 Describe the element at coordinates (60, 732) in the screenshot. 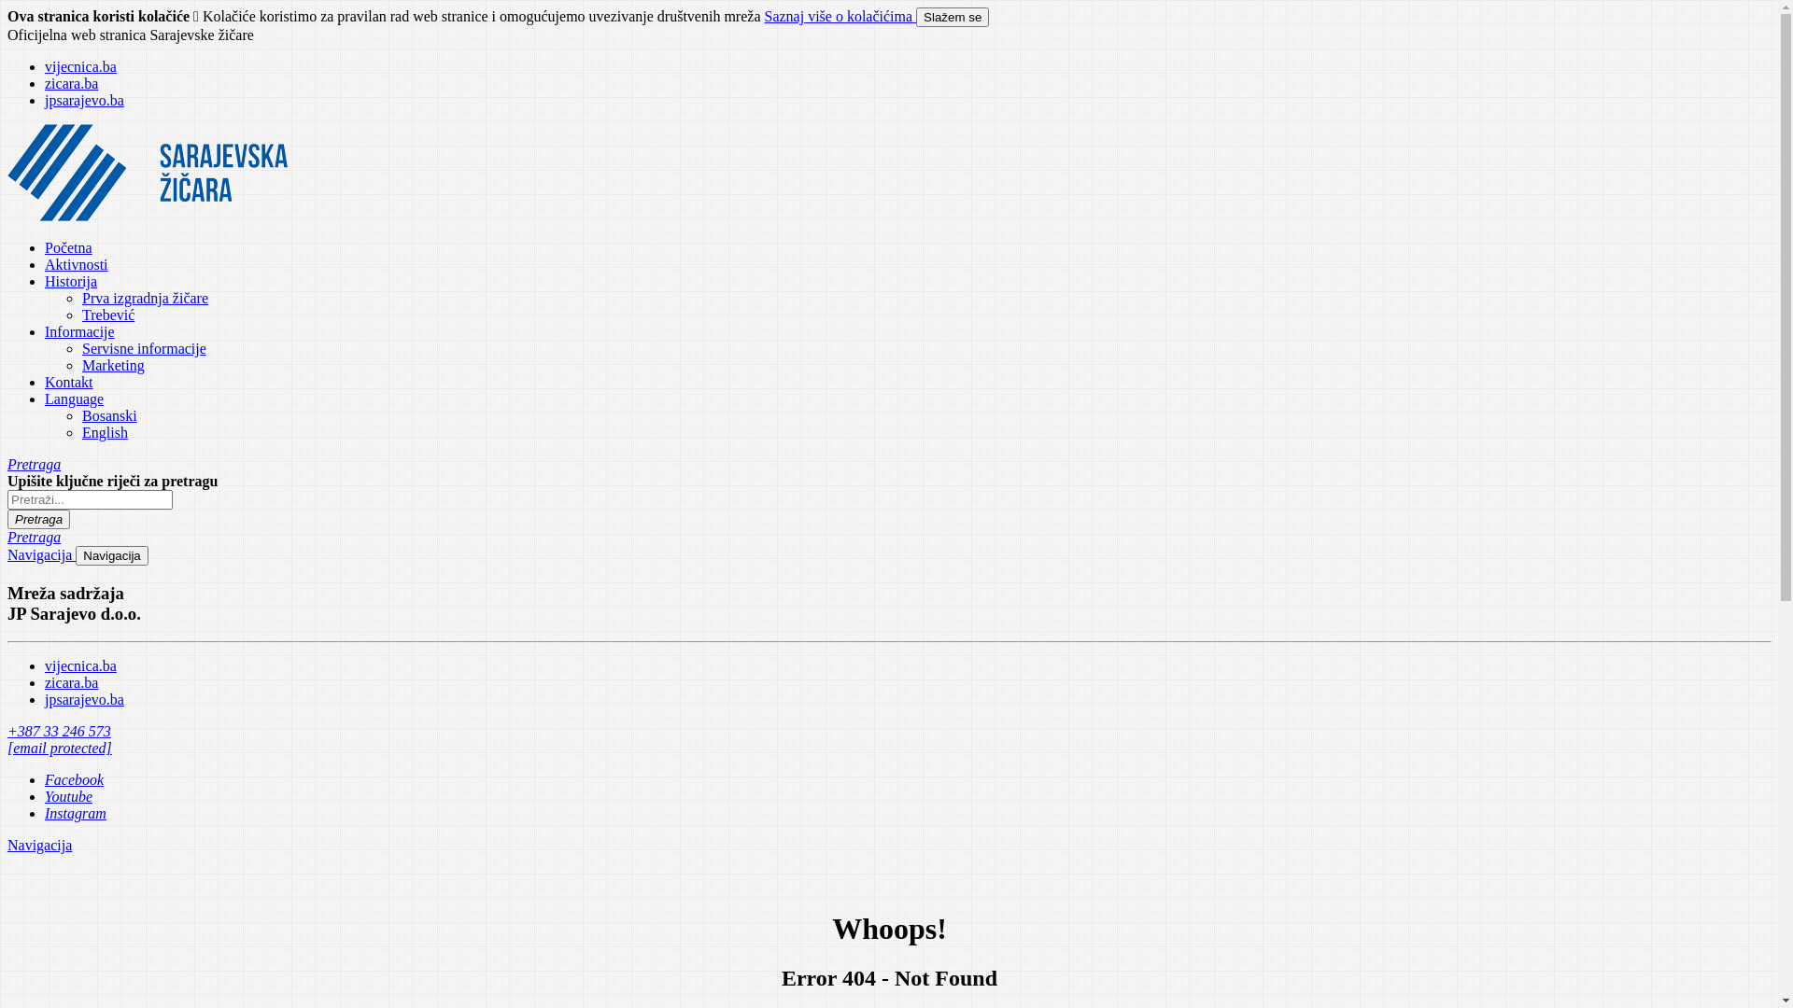

I see `+387 33 246 573` at that location.